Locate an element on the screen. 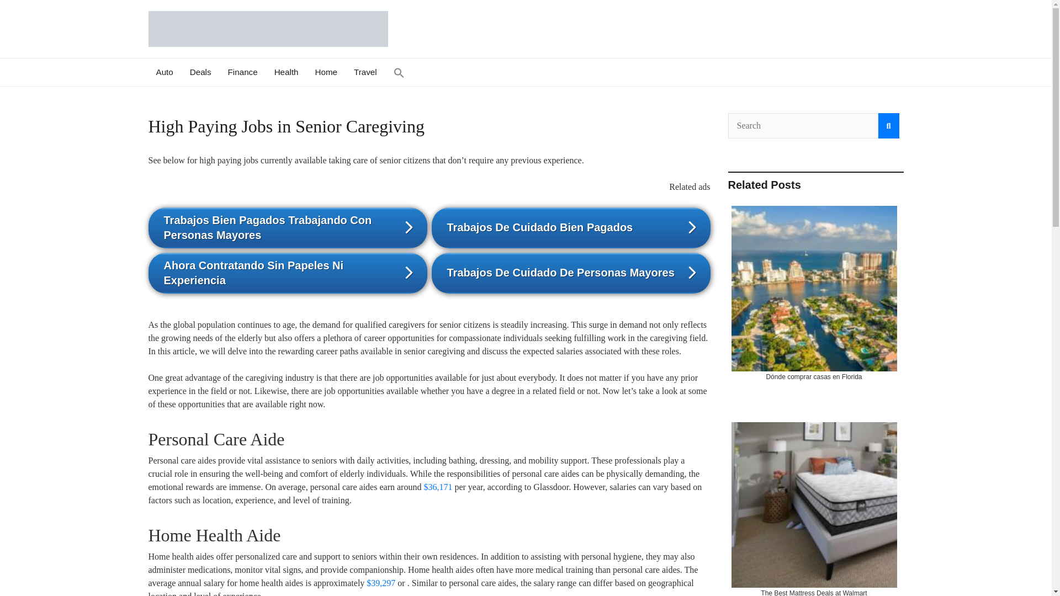  Health is located at coordinates (286, 72).